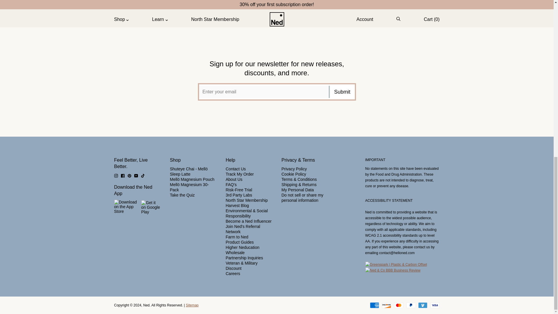  What do you see at coordinates (129, 175) in the screenshot?
I see `Ned on Pinterest` at bounding box center [129, 175].